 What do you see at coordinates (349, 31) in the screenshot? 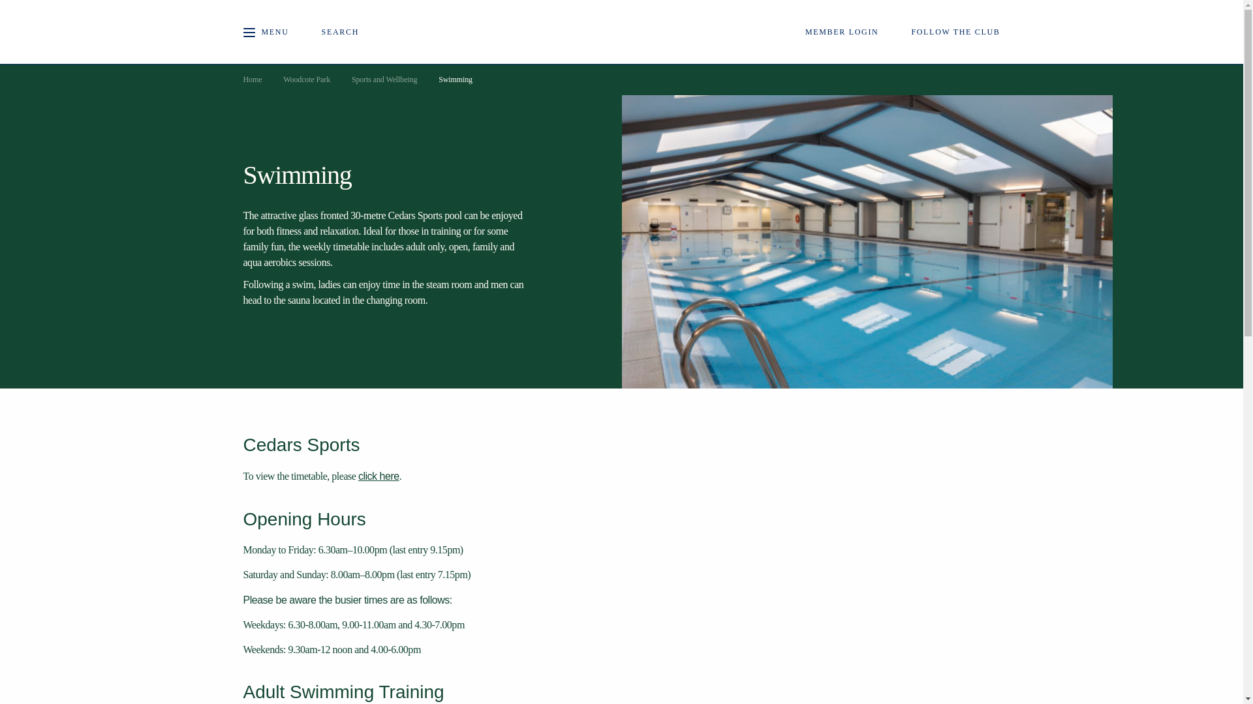
I see `SEARCH` at bounding box center [349, 31].